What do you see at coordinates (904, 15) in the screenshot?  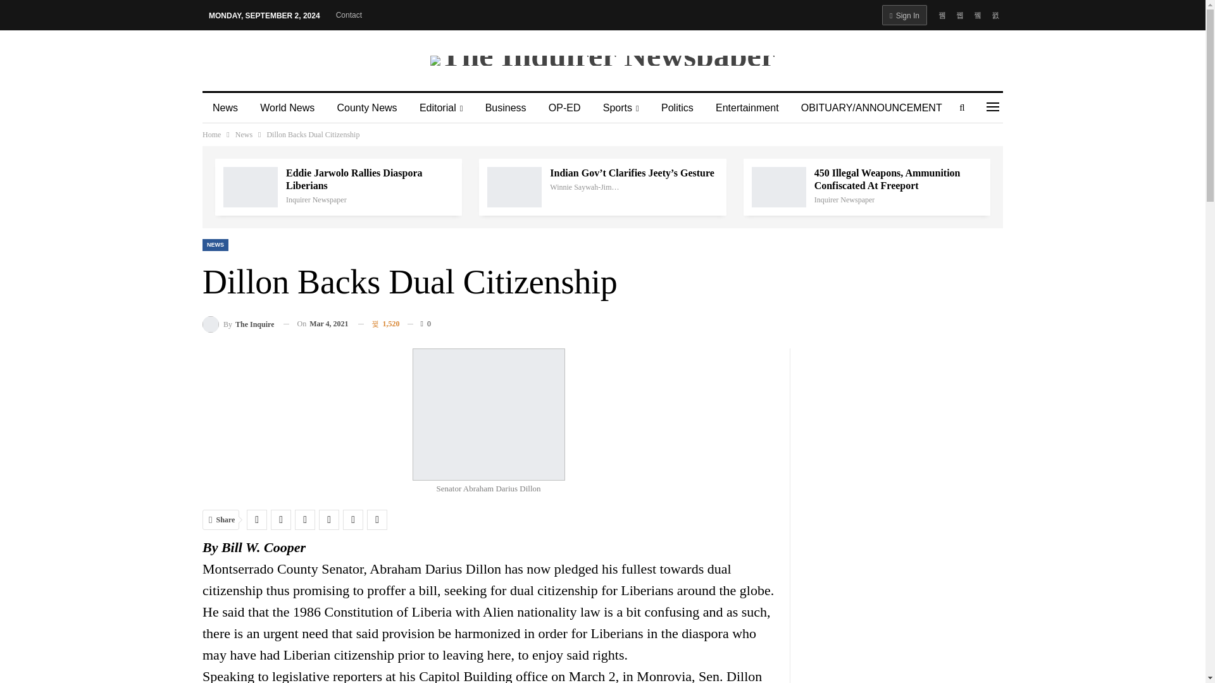 I see `Sign In` at bounding box center [904, 15].